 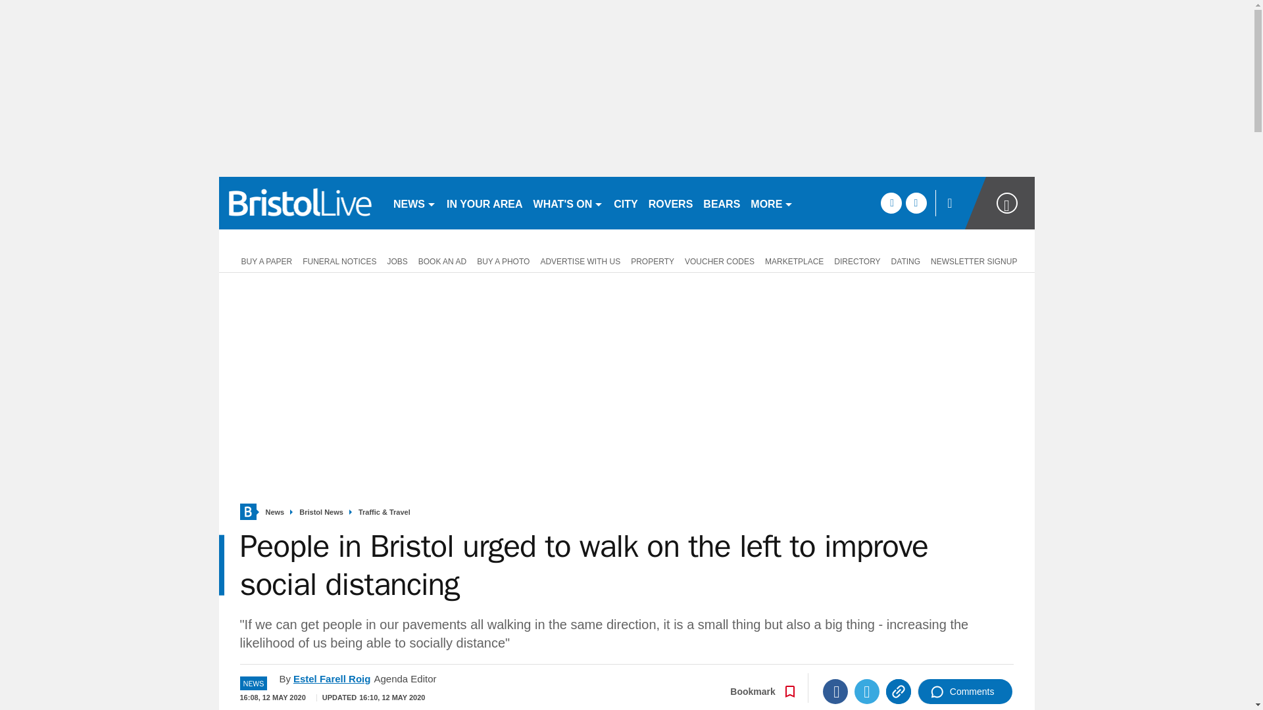 I want to click on bristolpost, so click(x=300, y=202).